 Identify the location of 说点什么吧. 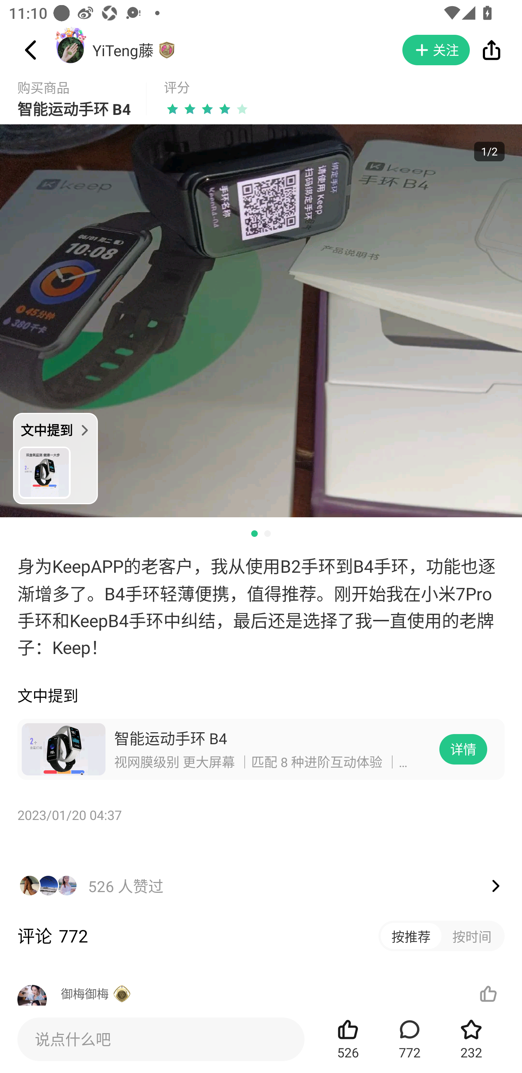
(161, 1039).